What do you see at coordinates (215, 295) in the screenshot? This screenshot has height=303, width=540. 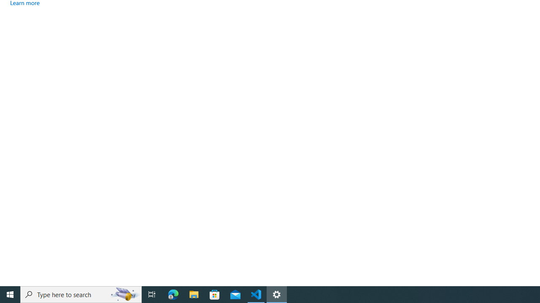 I see `Microsoft Store` at bounding box center [215, 295].